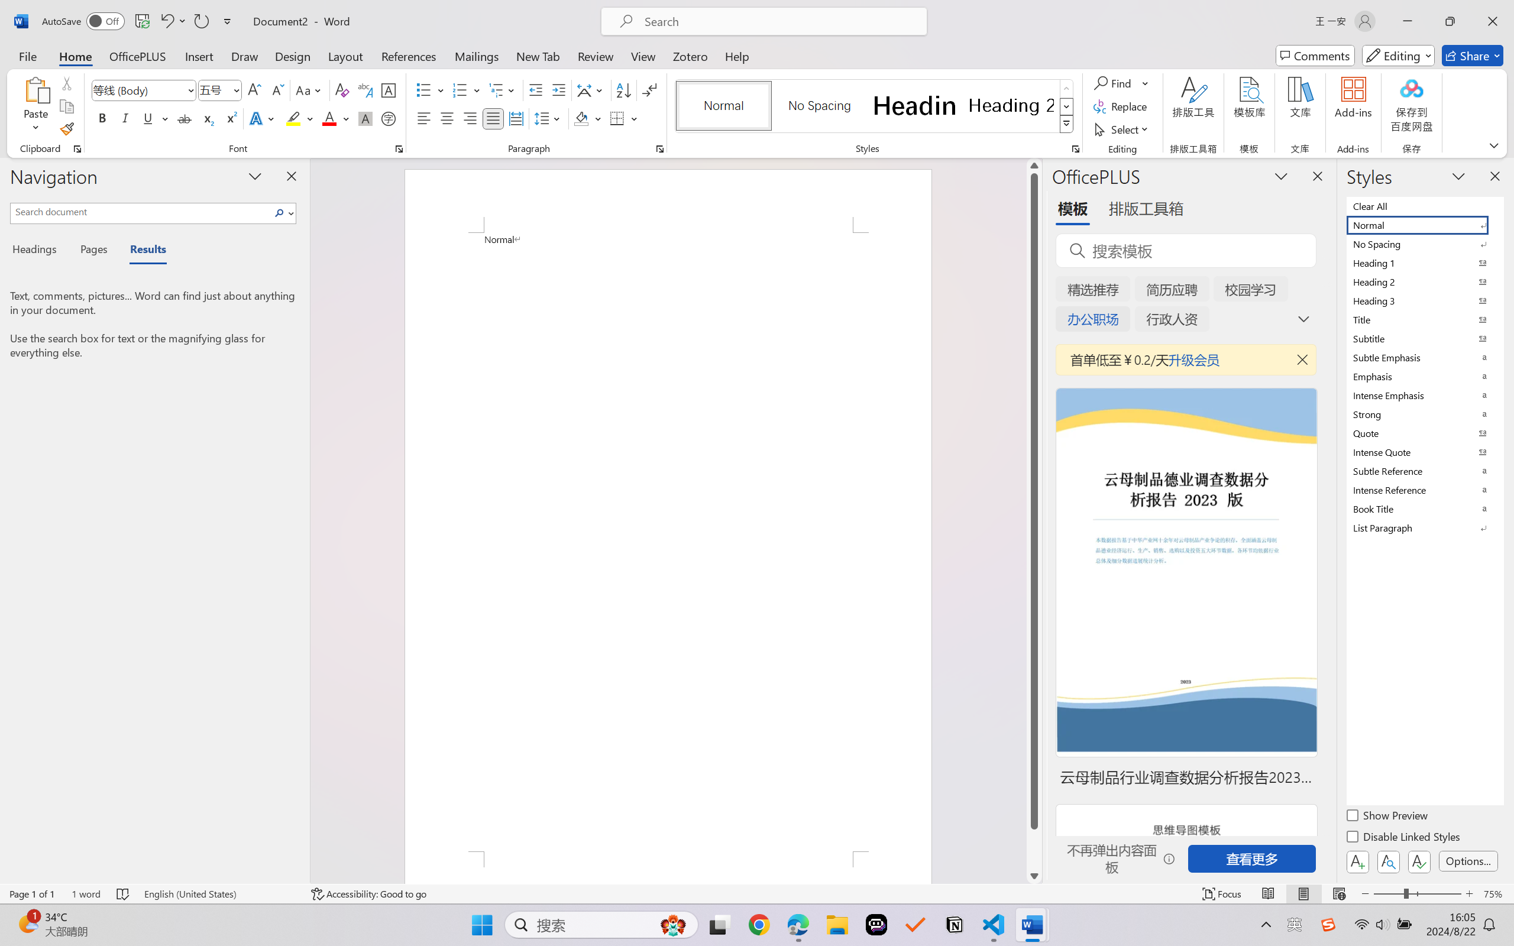  Describe the element at coordinates (591, 90) in the screenshot. I see `Asian Layout` at that location.